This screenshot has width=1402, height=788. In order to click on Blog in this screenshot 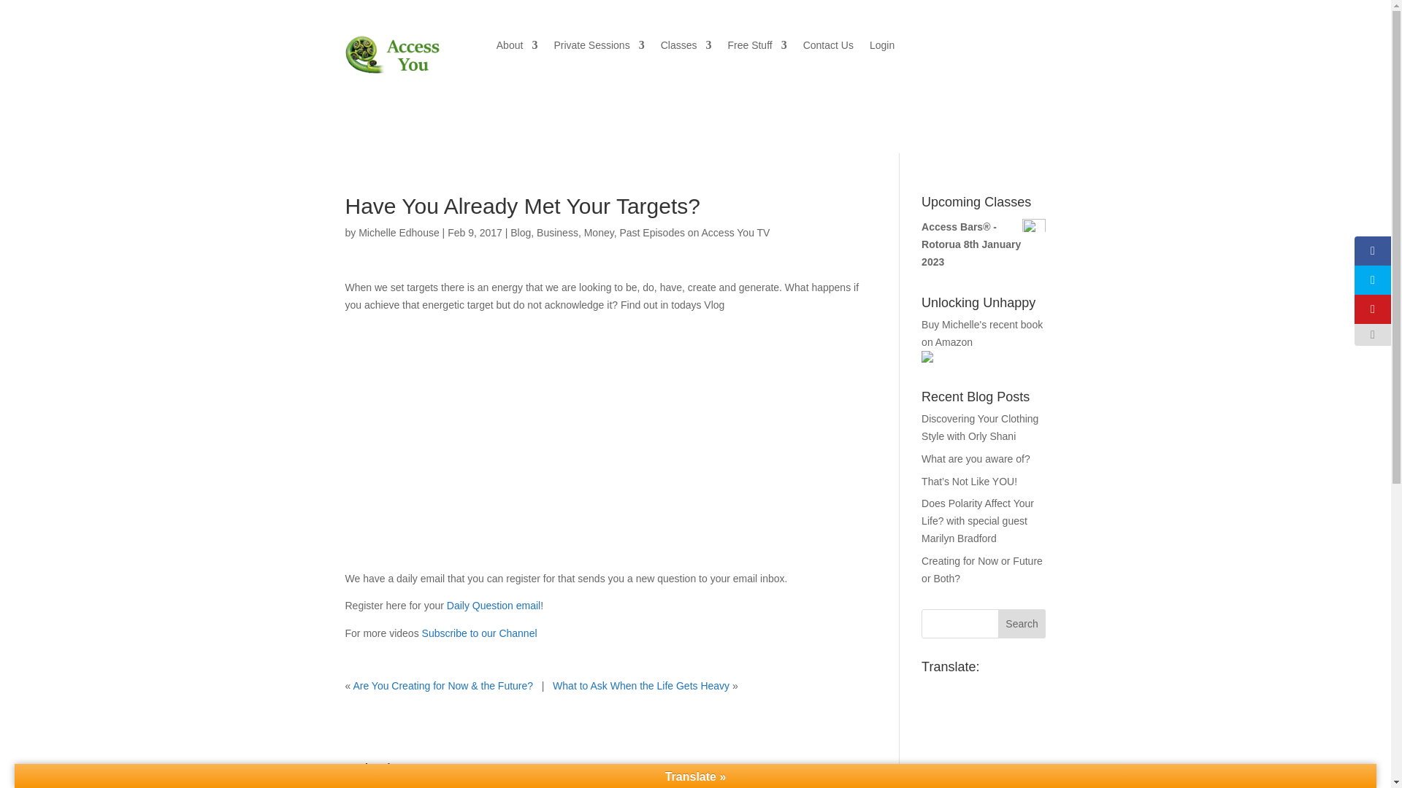, I will do `click(520, 233)`.